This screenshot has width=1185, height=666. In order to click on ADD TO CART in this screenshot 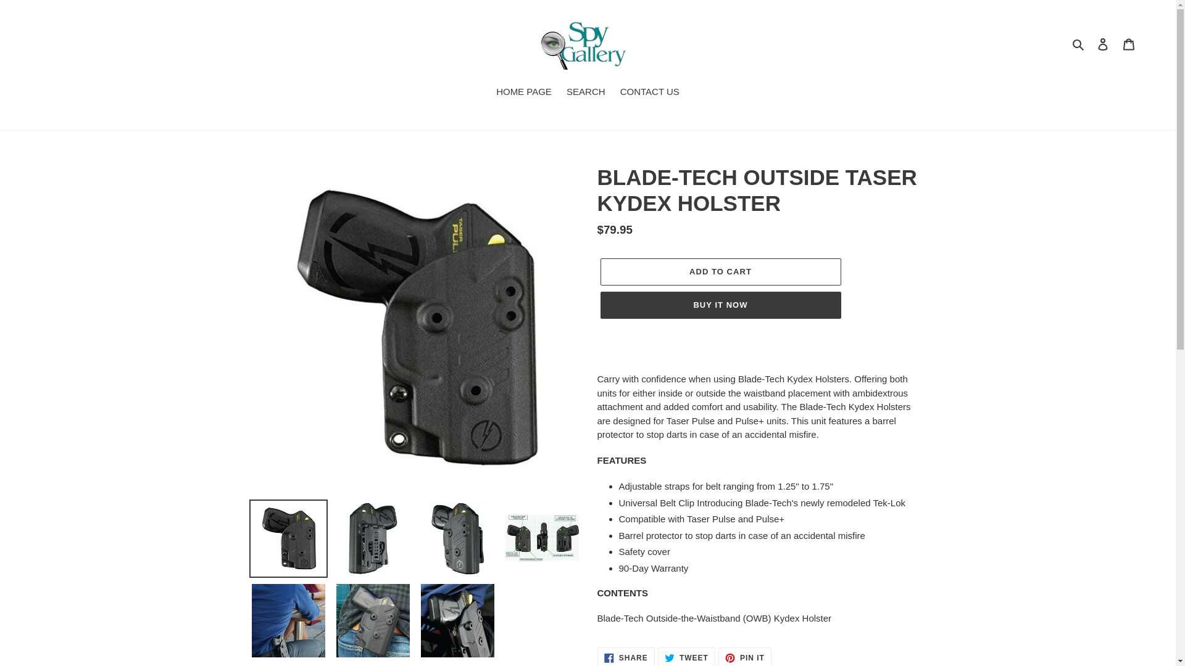, I will do `click(744, 656)`.